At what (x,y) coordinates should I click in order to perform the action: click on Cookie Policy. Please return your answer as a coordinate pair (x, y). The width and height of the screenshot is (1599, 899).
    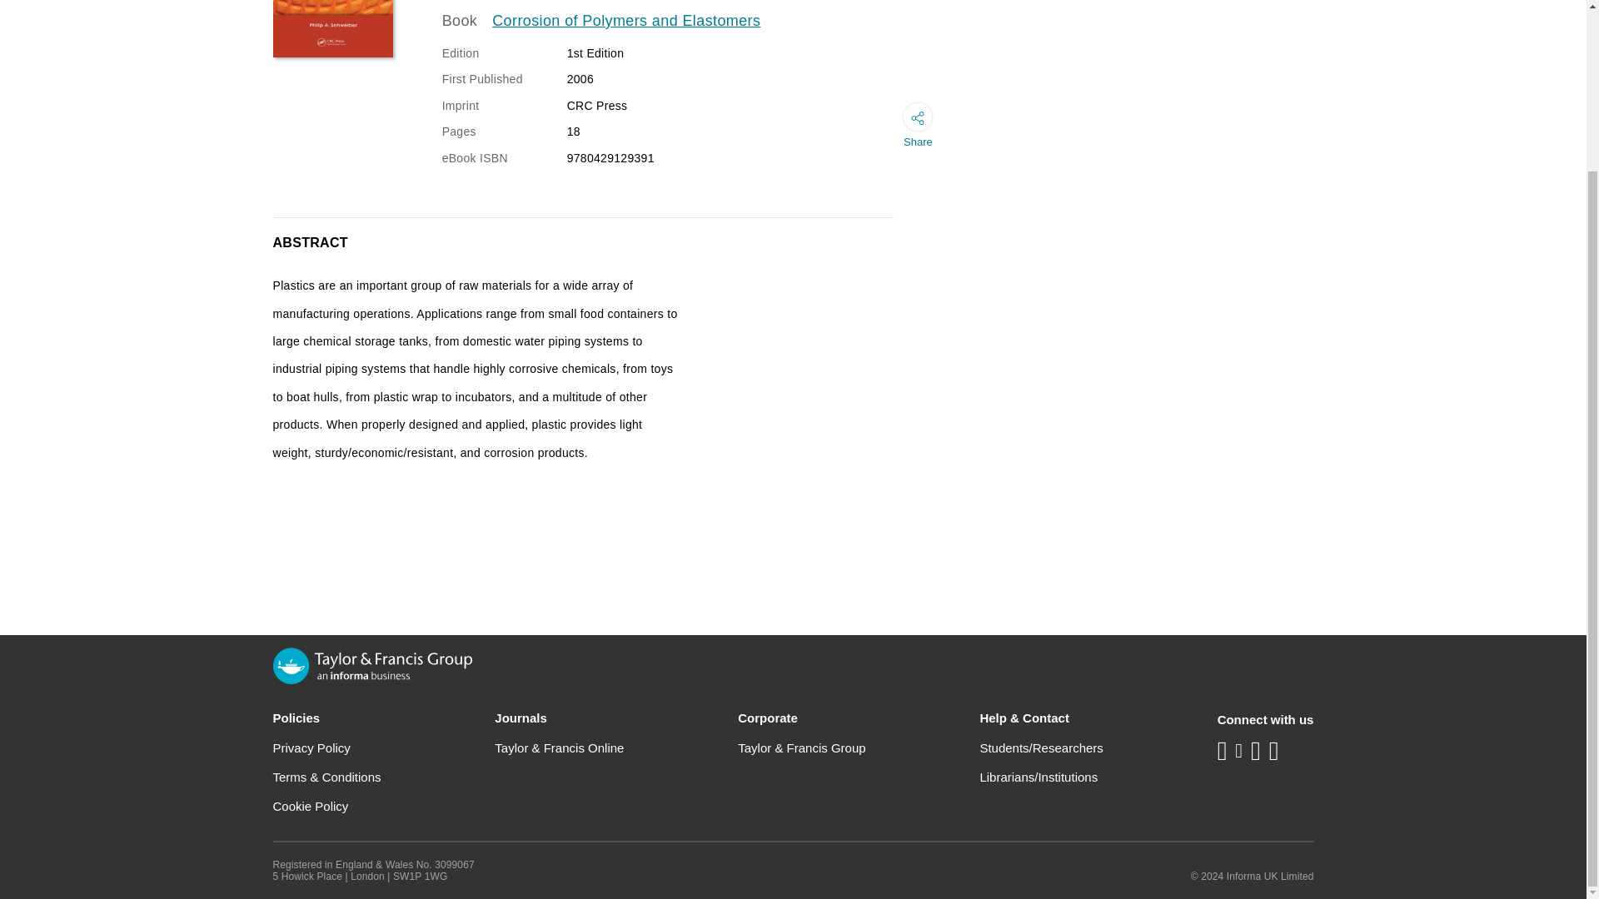
    Looking at the image, I should click on (311, 806).